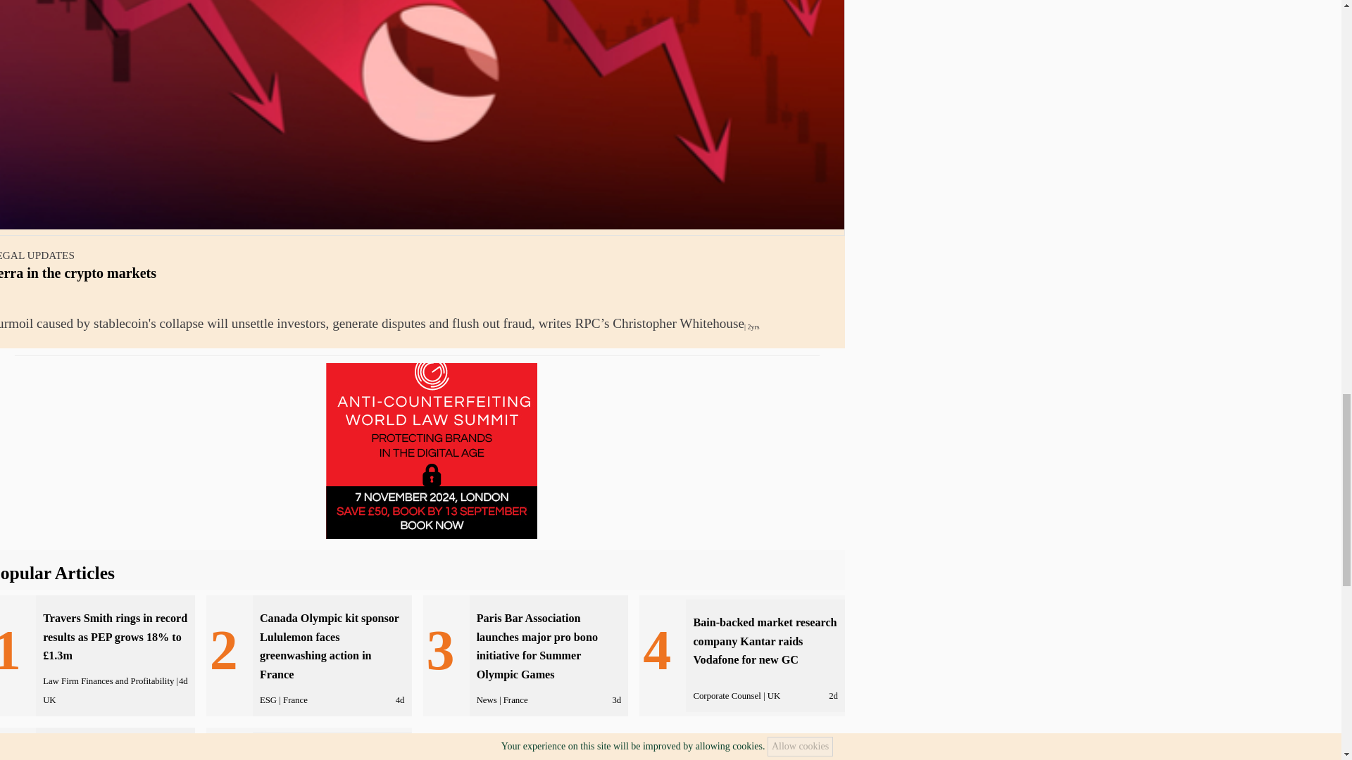  Describe the element at coordinates (49, 700) in the screenshot. I see `UK` at that location.